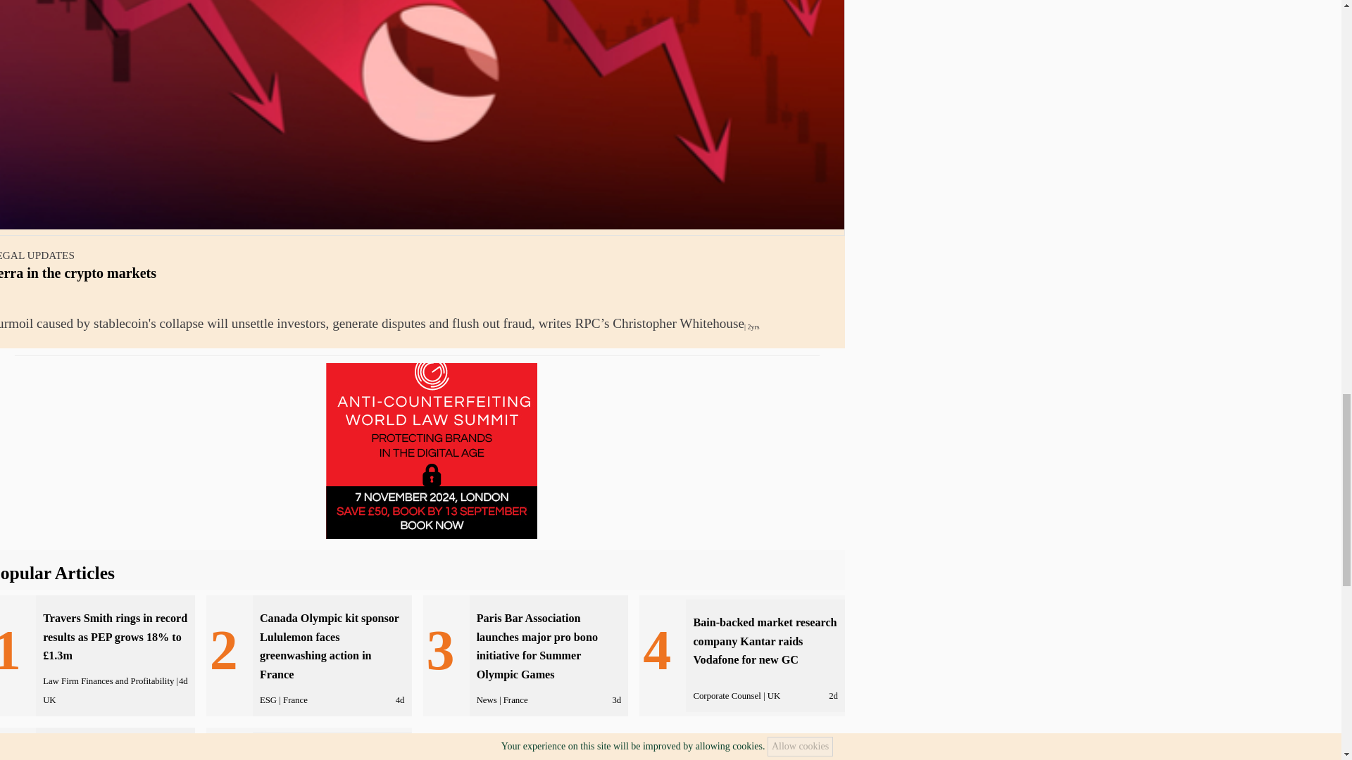  Describe the element at coordinates (49, 700) in the screenshot. I see `UK` at that location.